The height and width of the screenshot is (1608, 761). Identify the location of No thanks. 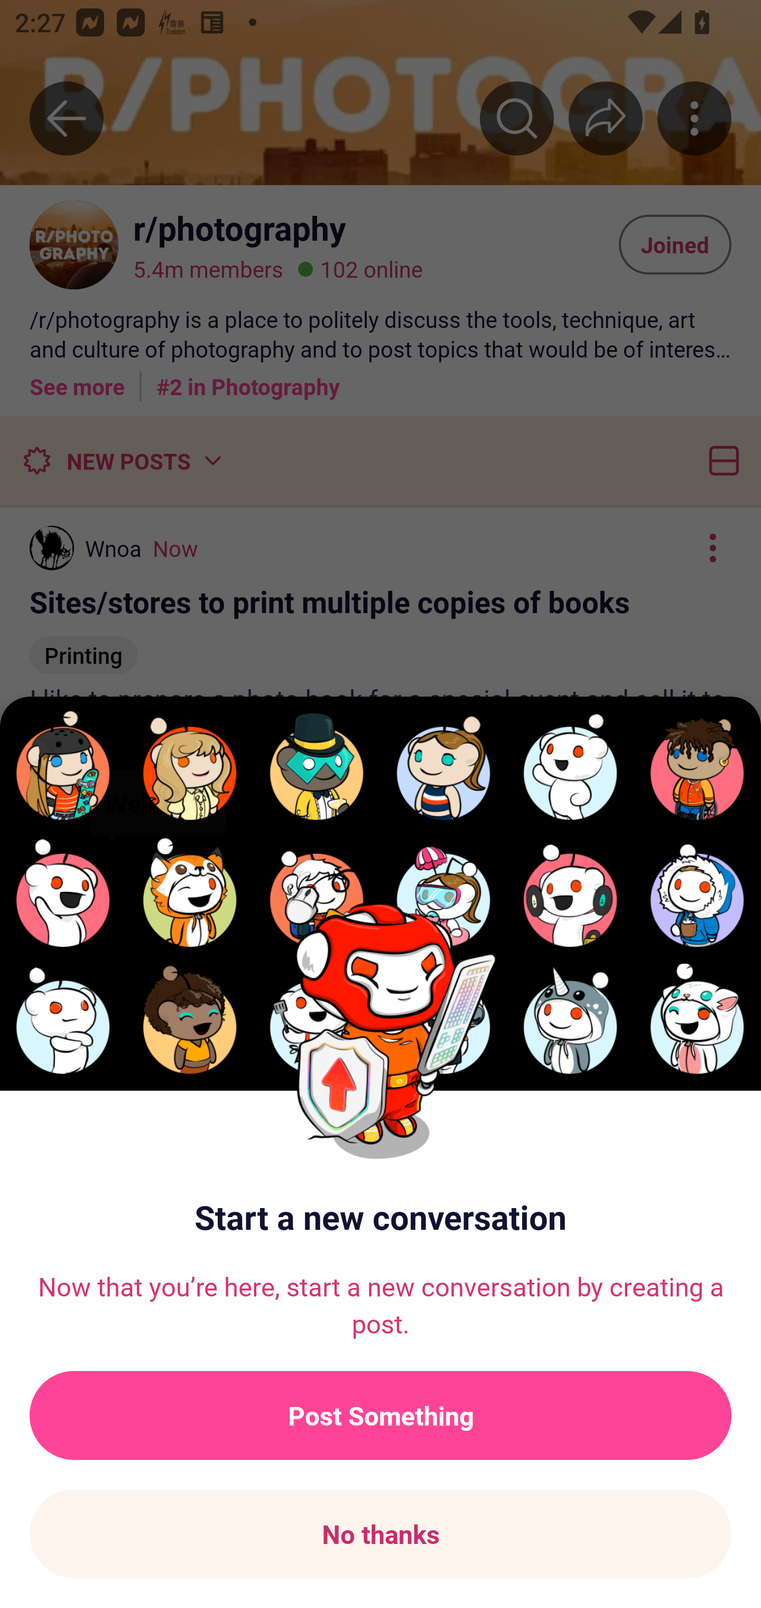
(380, 1534).